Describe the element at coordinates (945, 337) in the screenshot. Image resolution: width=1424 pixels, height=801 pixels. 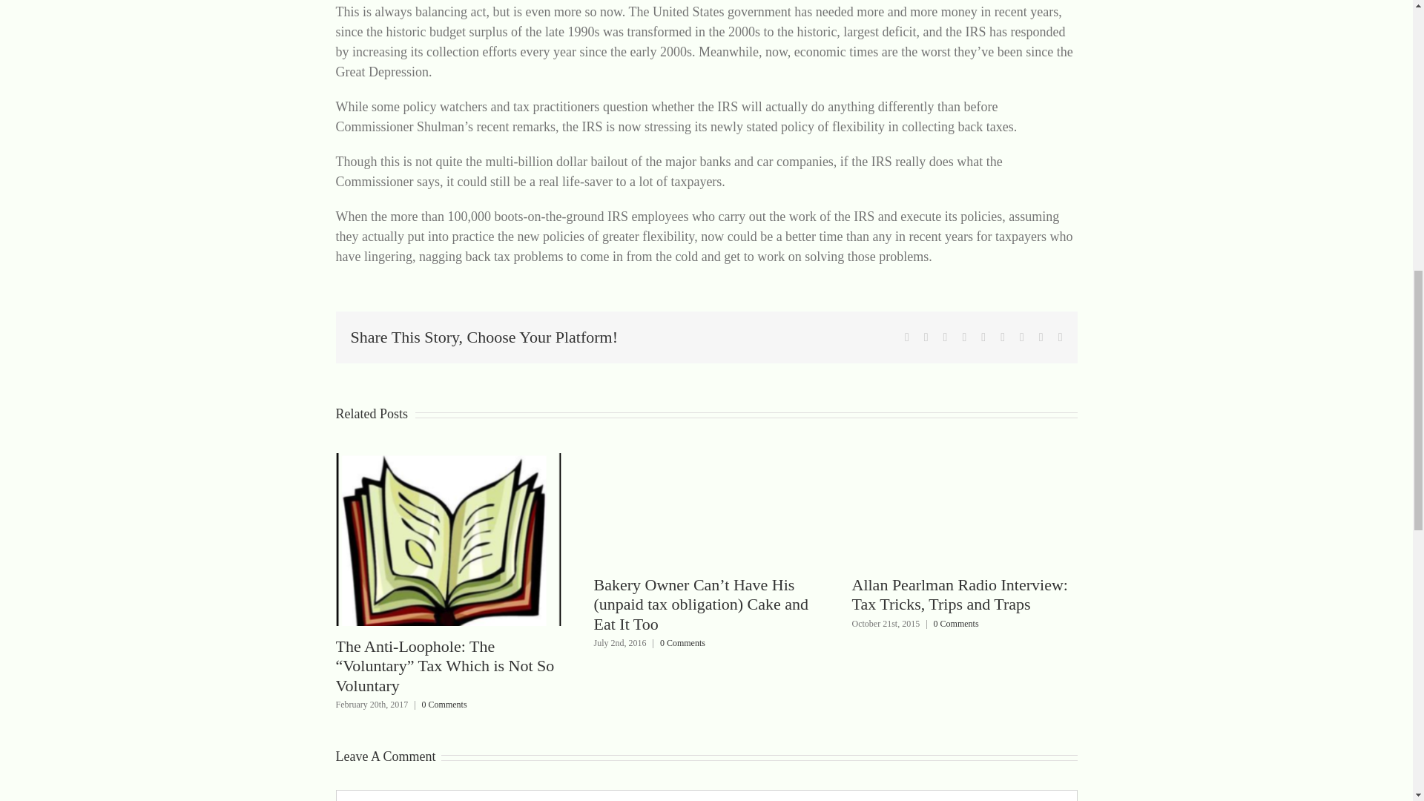
I see `Reddit` at that location.